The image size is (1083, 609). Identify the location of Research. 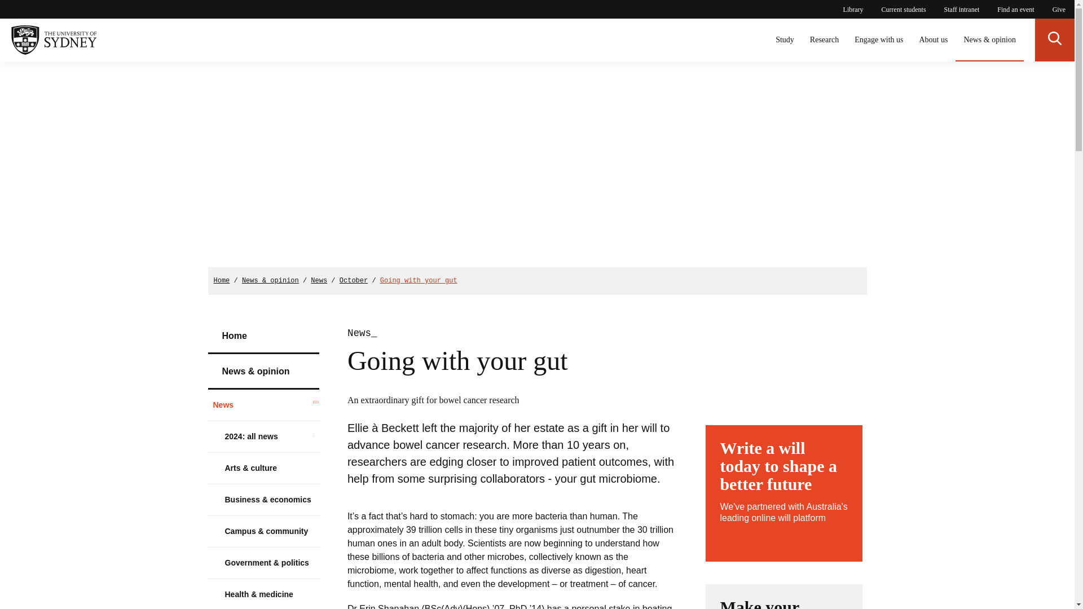
(825, 40).